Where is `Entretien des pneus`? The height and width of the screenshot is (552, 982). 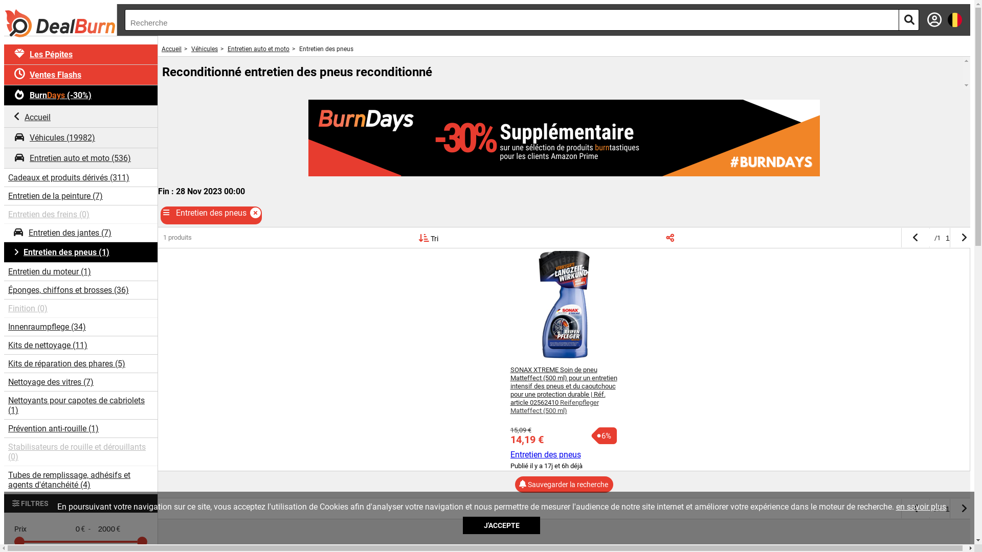 Entretien des pneus is located at coordinates (546, 455).